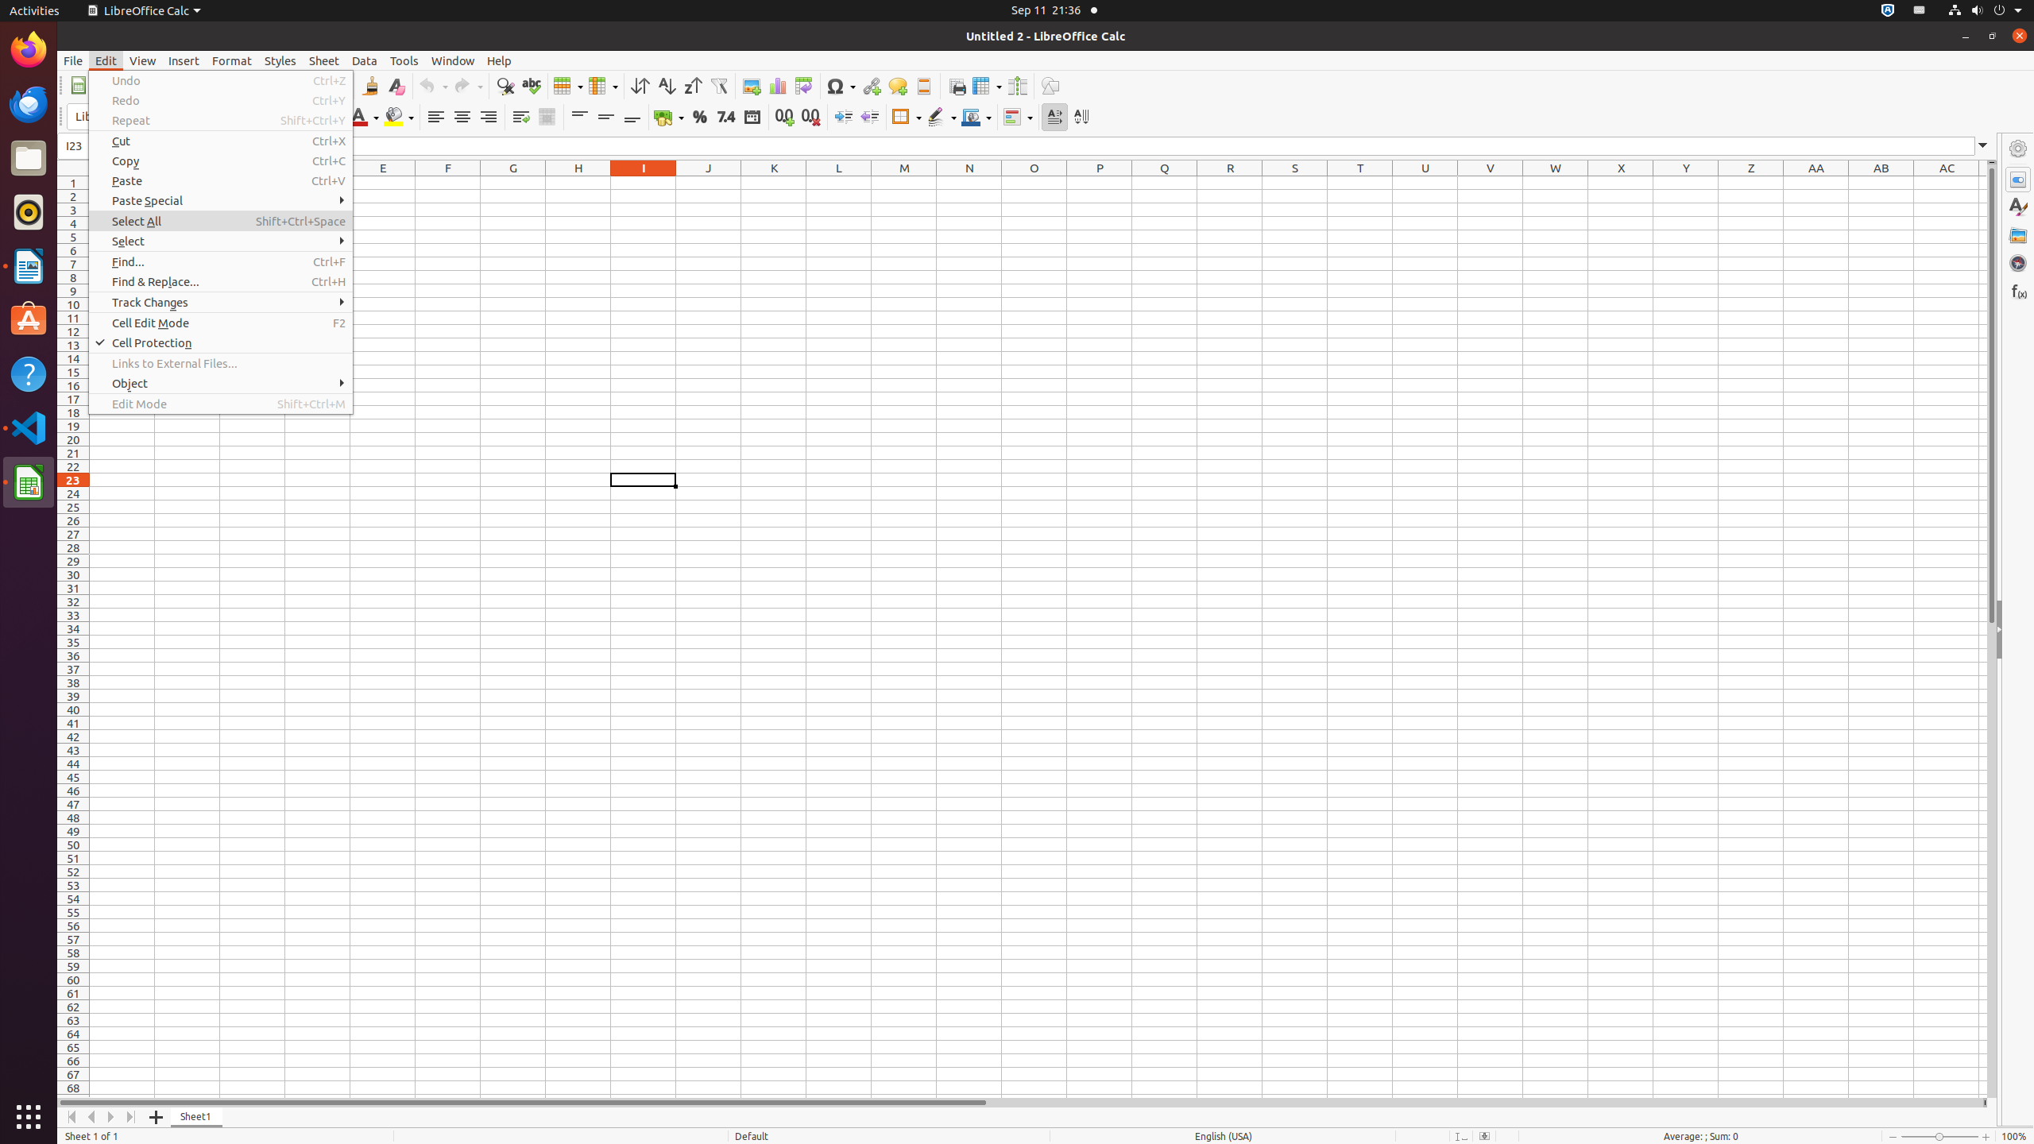  I want to click on W1, so click(1556, 183).